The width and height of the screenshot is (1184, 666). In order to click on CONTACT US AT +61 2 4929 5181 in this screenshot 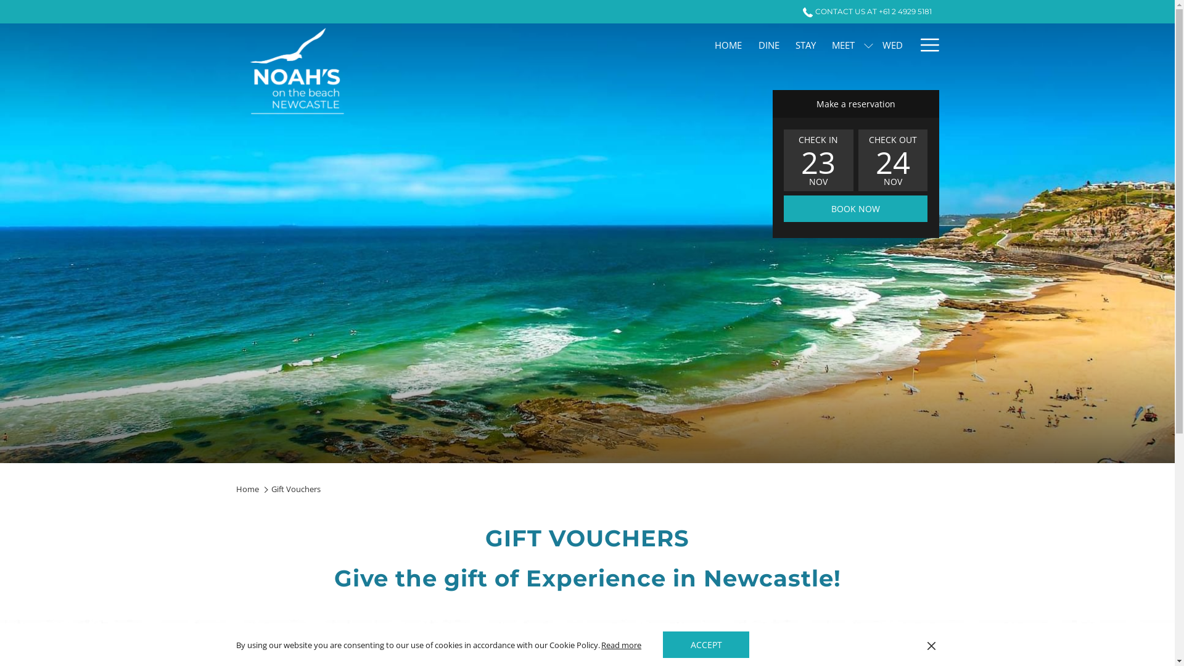, I will do `click(863, 11)`.